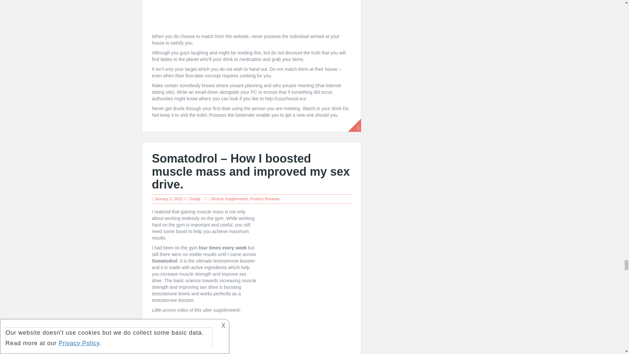 Image resolution: width=629 pixels, height=354 pixels. I want to click on SOMATODROL, so click(252, 335).